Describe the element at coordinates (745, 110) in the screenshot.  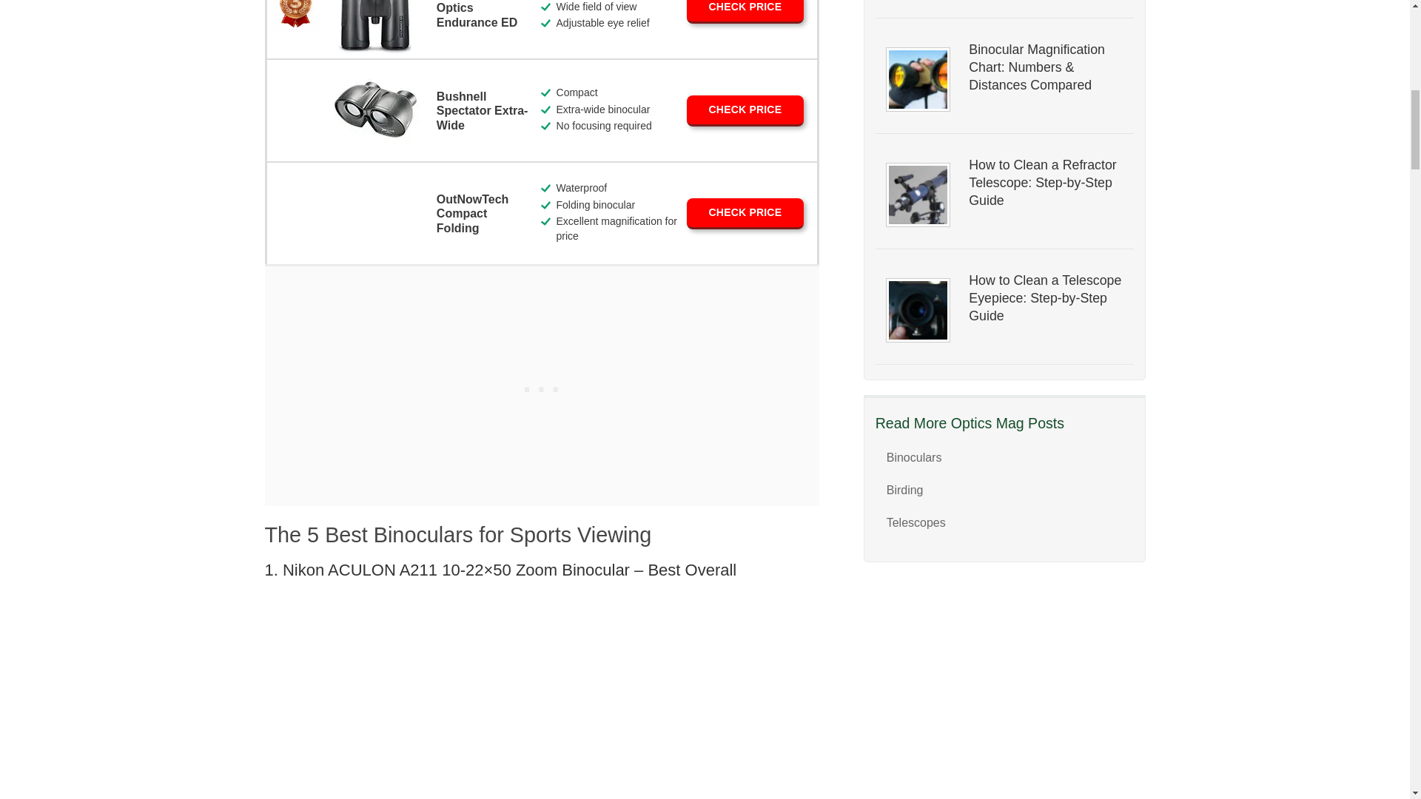
I see `CHECK PRICE` at that location.